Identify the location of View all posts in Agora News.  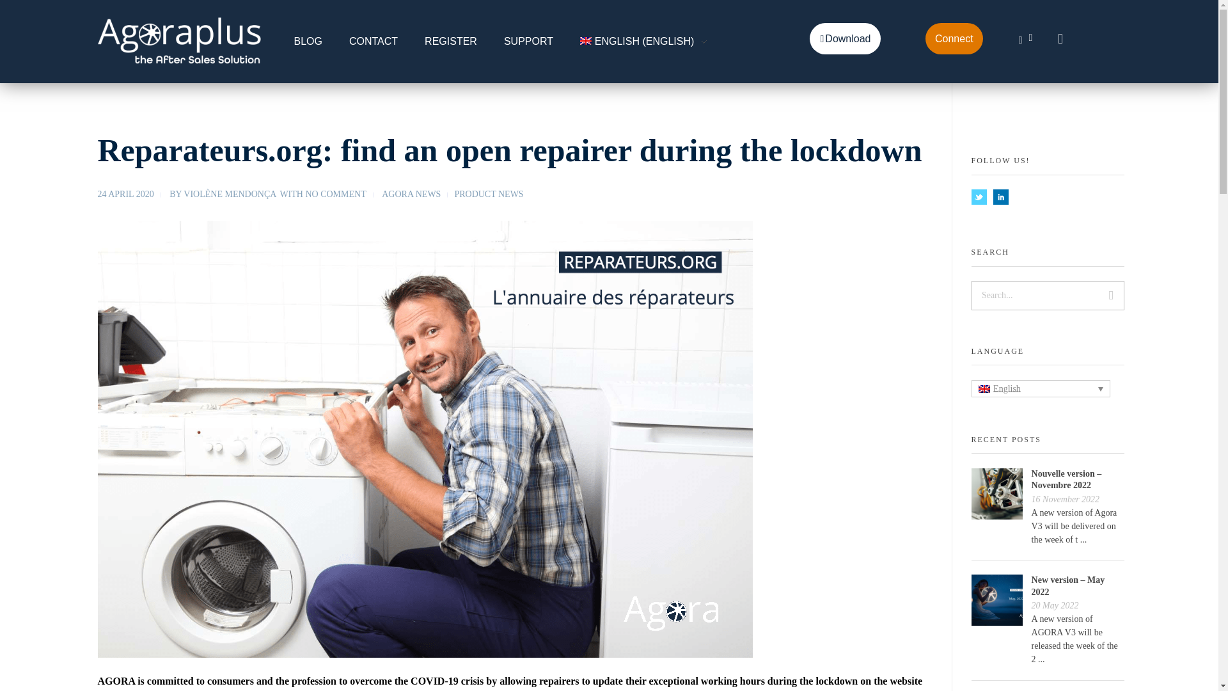
(418, 194).